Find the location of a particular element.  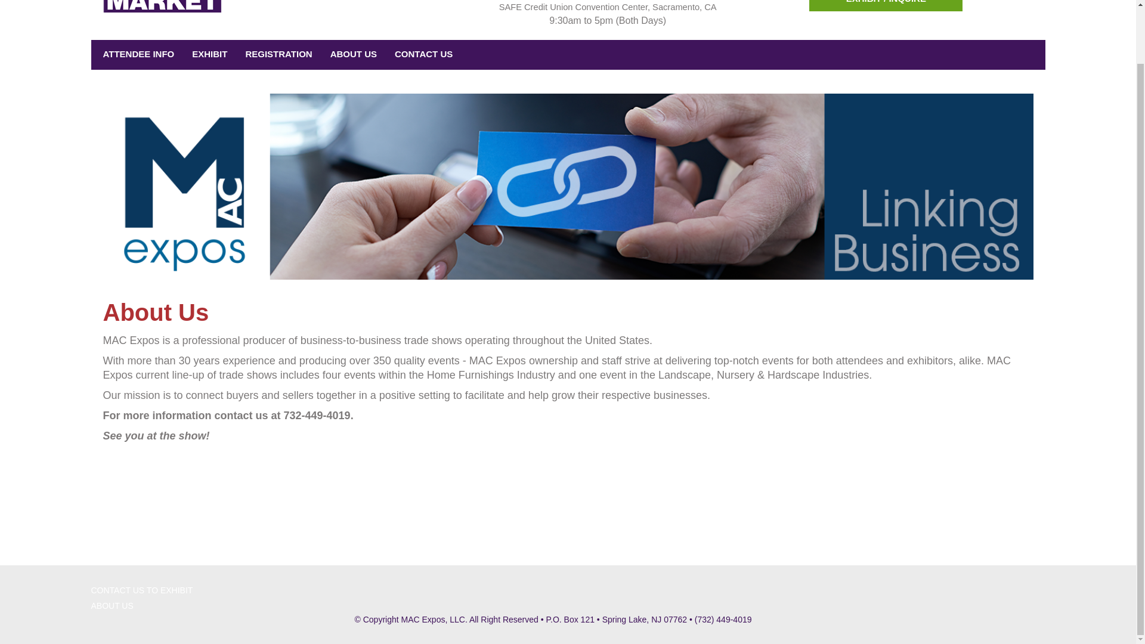

REGISTRATION is located at coordinates (276, 54).